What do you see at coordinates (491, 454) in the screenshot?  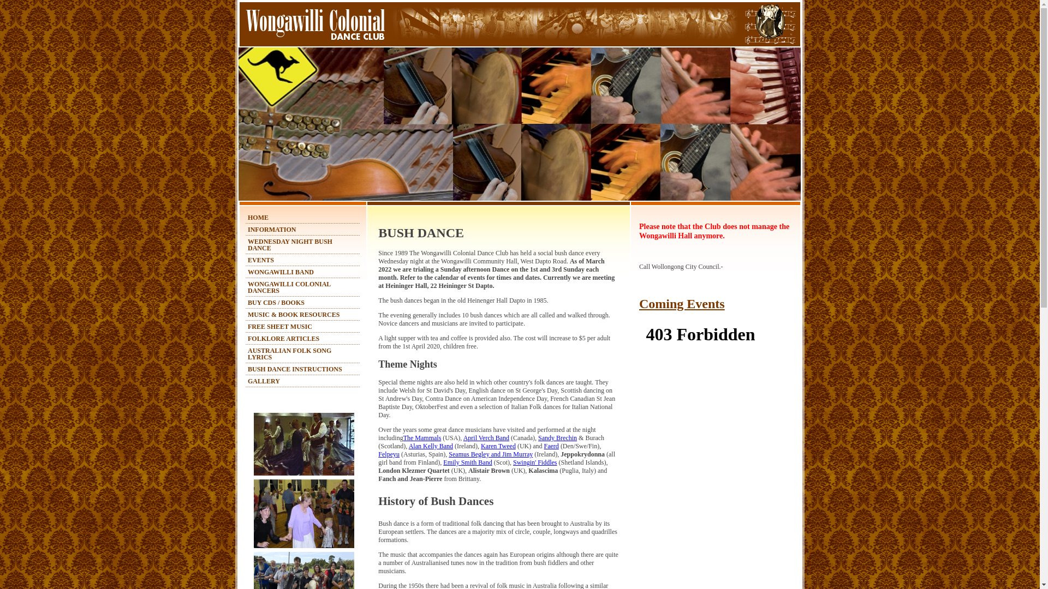 I see `Seamus Begley and Jim Murray` at bounding box center [491, 454].